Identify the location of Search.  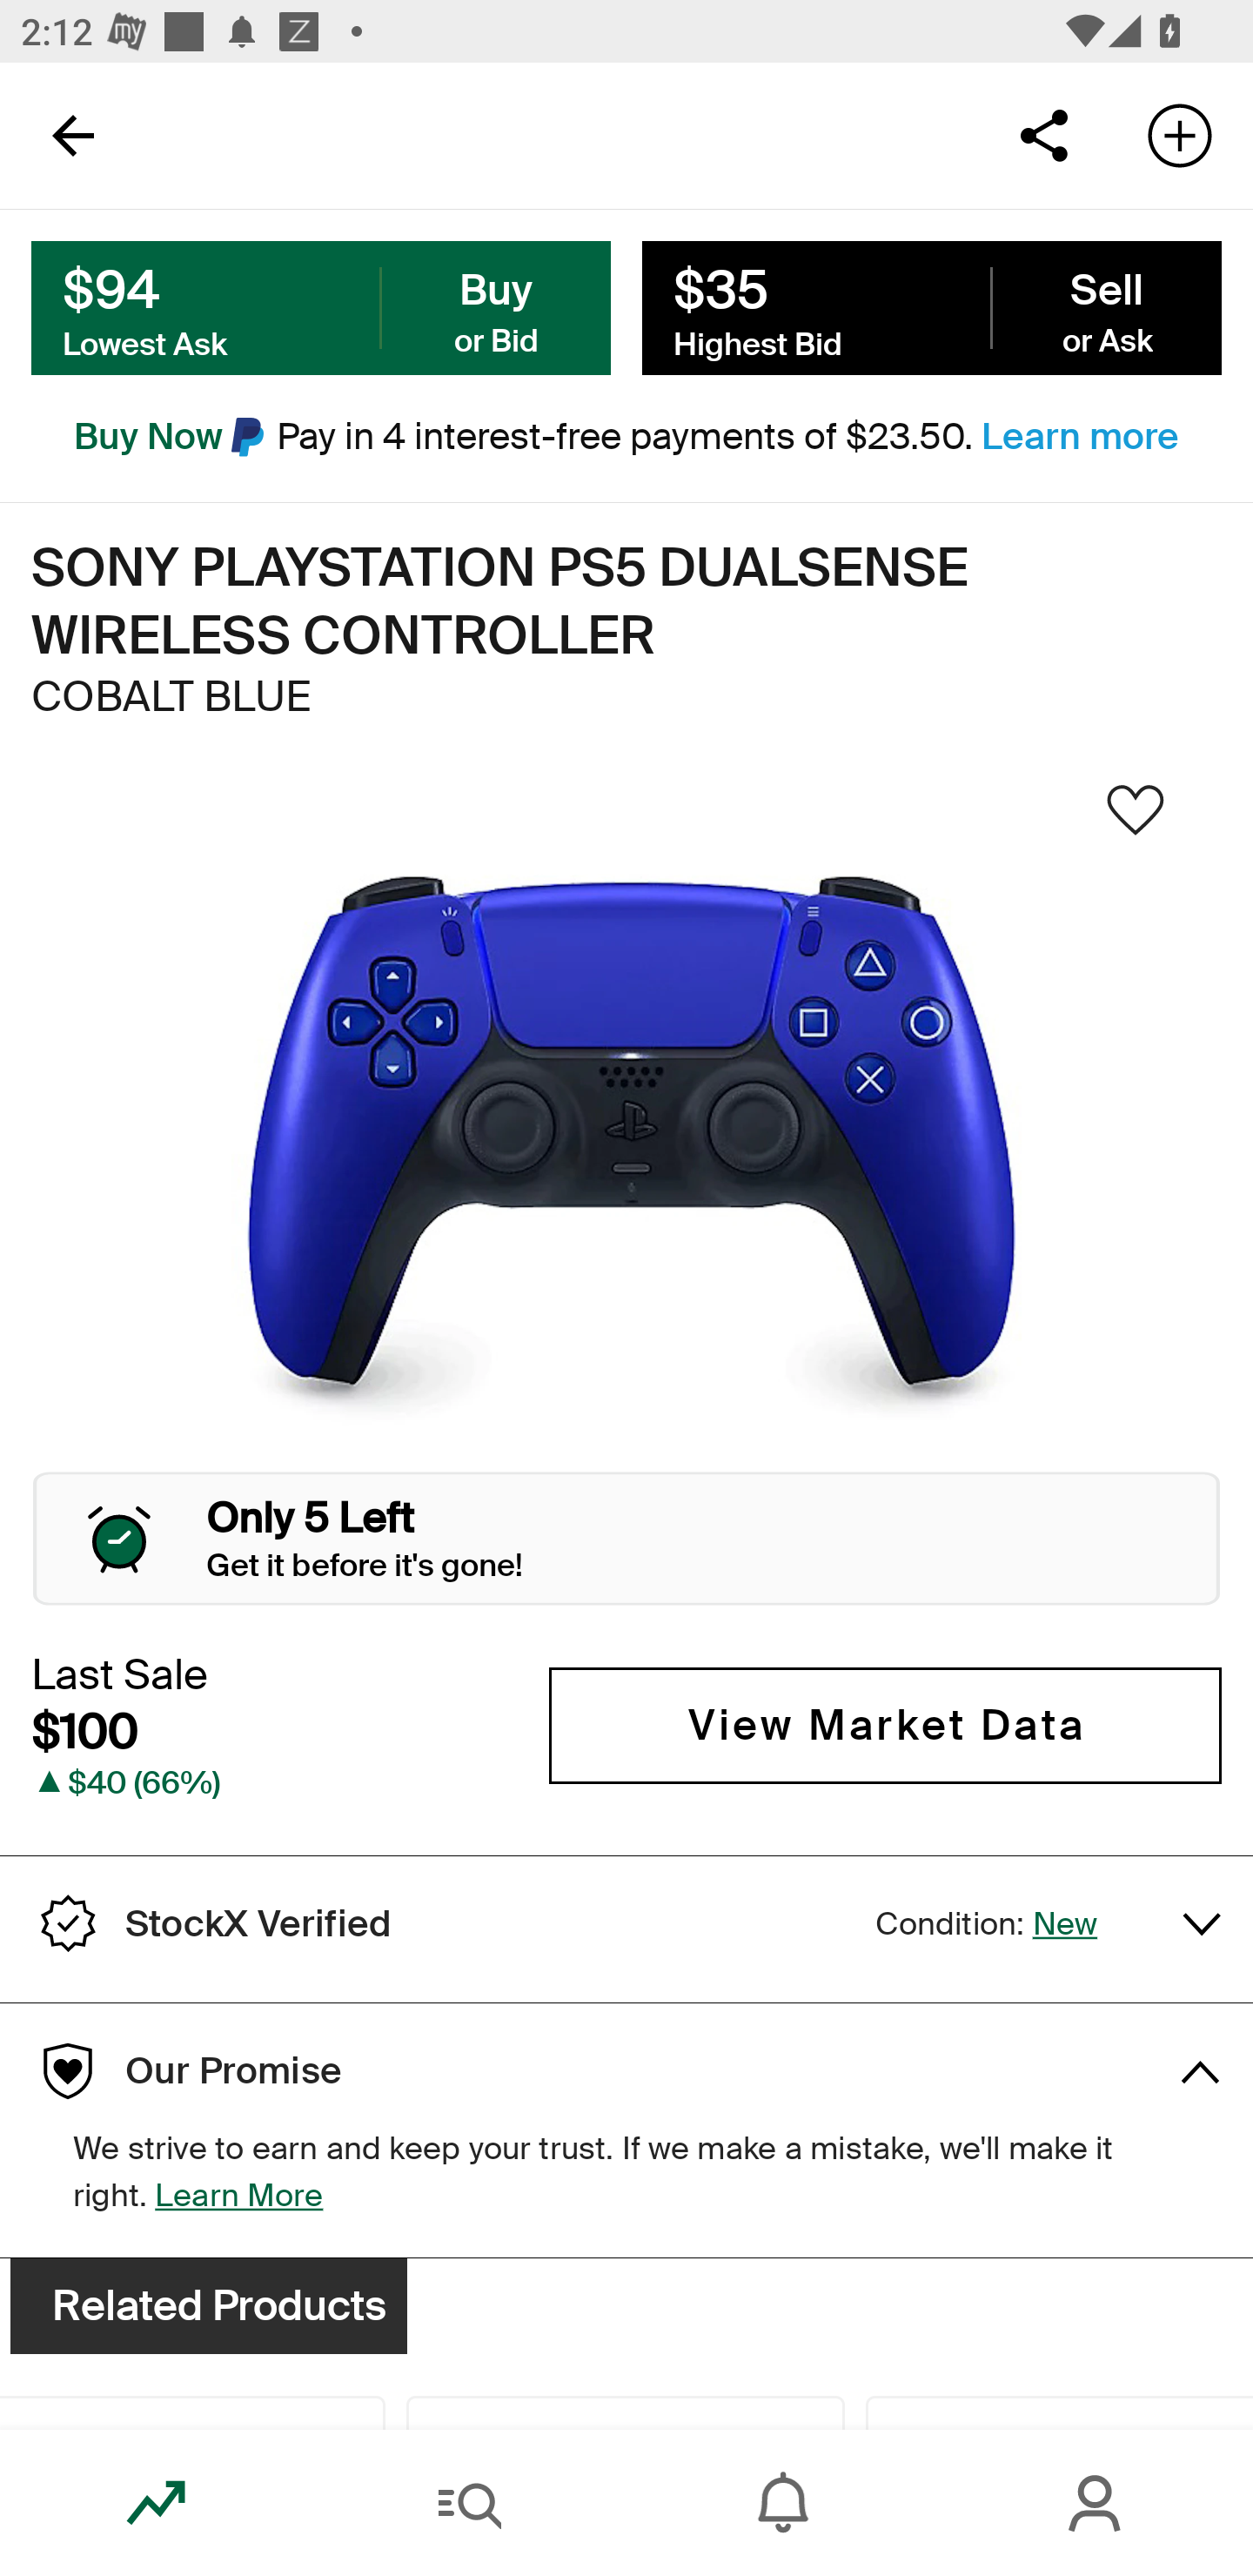
(470, 2503).